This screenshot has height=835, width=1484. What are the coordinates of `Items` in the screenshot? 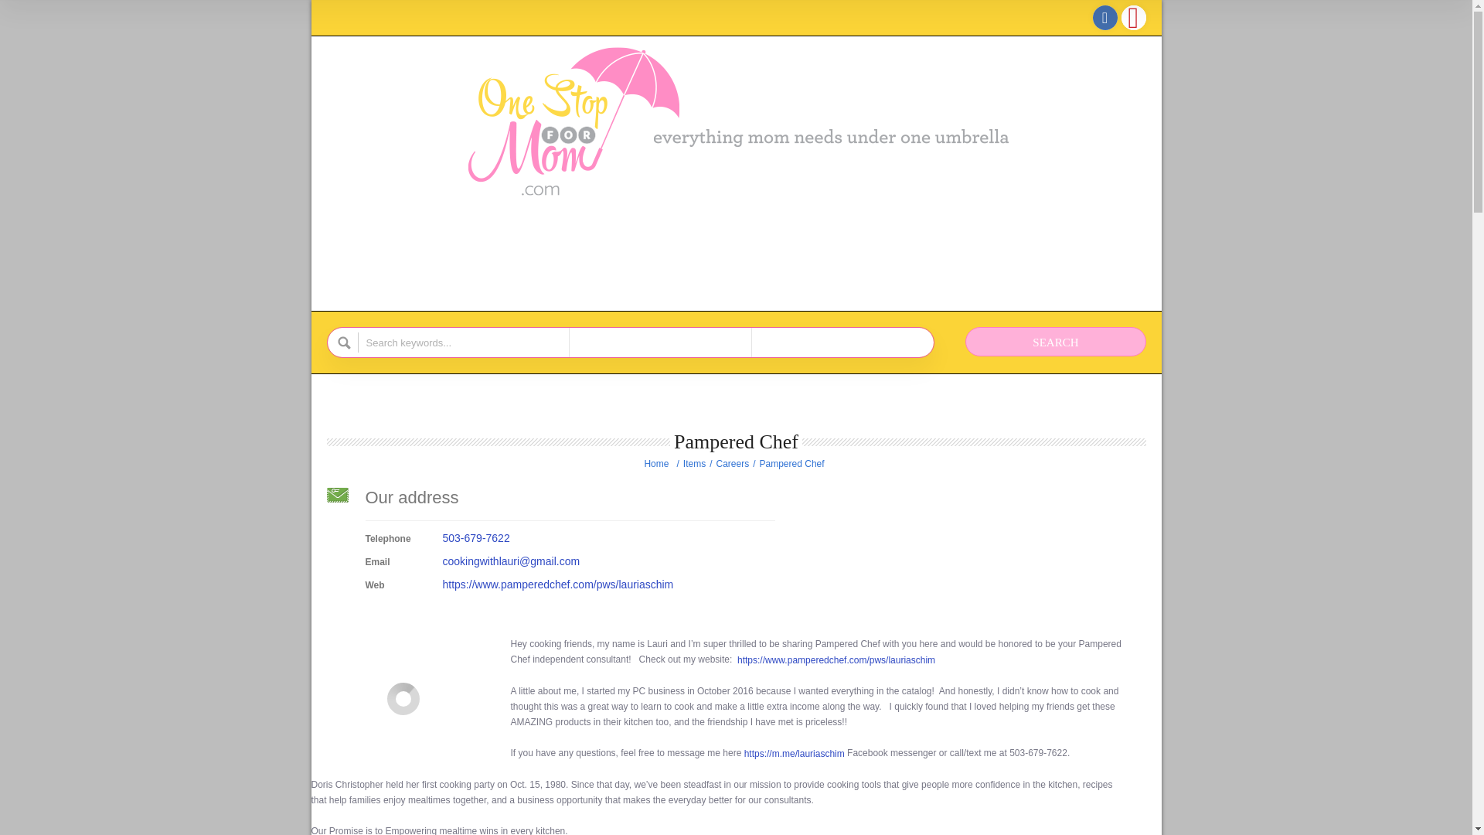 It's located at (696, 464).